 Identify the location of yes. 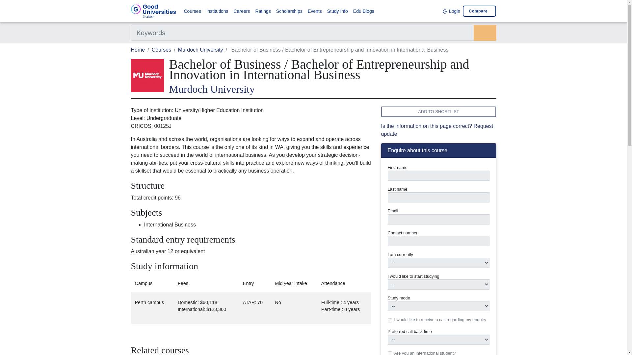
(390, 320).